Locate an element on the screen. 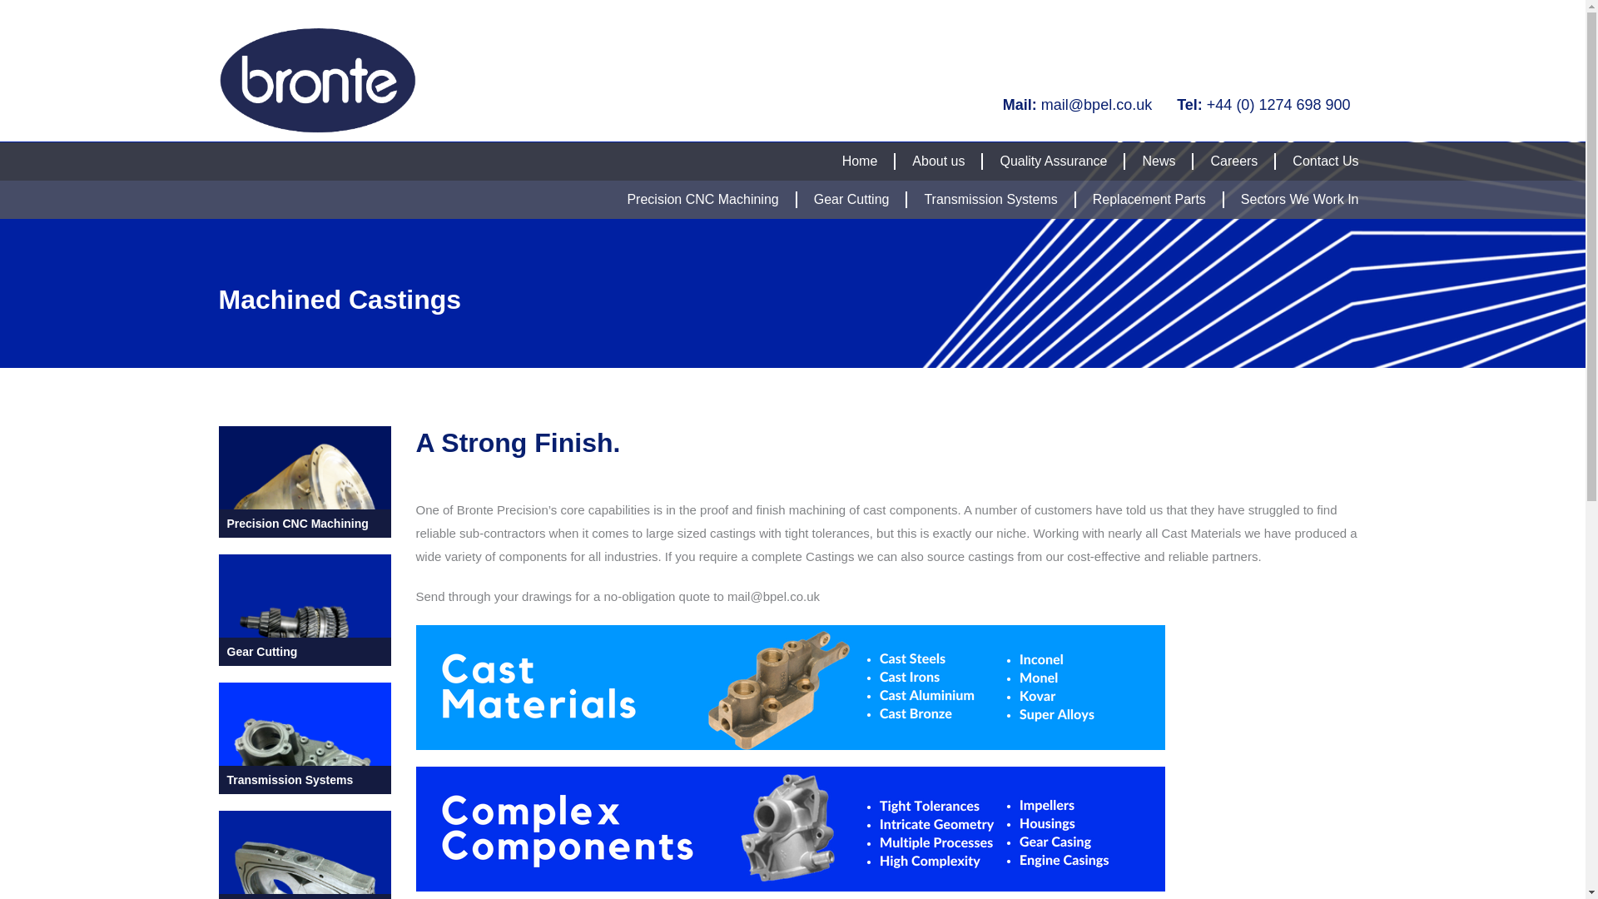  Transmission Systems is located at coordinates (990, 200).